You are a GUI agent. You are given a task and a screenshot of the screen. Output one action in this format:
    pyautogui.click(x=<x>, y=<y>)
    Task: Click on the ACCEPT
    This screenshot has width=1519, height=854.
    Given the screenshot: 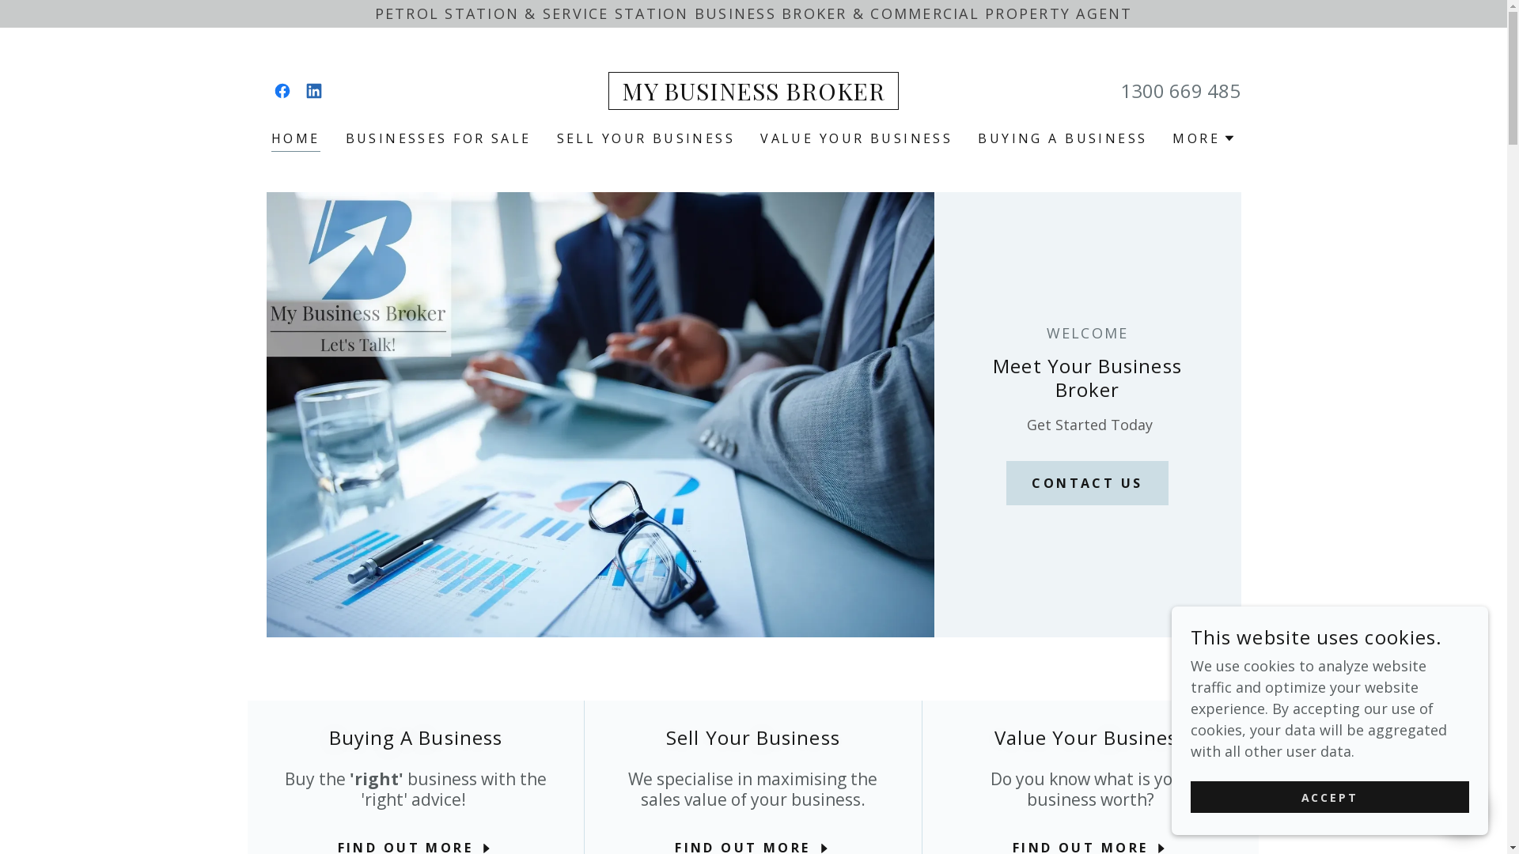 What is the action you would take?
    pyautogui.click(x=1330, y=797)
    